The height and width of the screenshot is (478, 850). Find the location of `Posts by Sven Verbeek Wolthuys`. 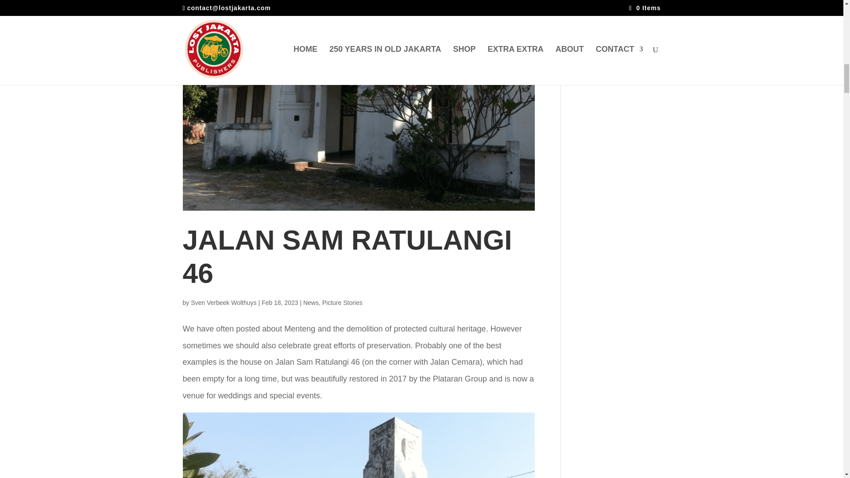

Posts by Sven Verbeek Wolthuys is located at coordinates (223, 303).